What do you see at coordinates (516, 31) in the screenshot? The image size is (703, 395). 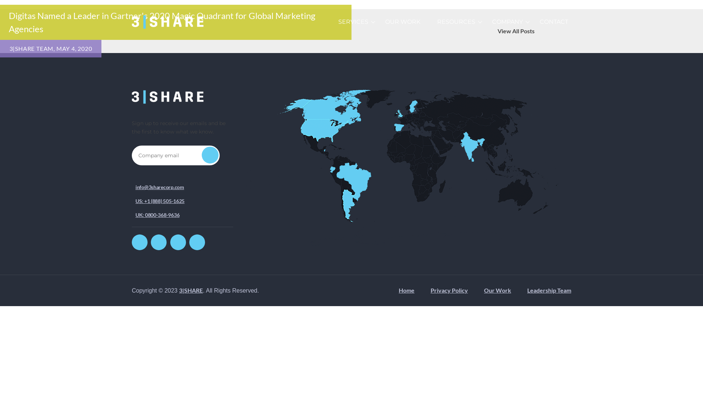 I see `View All Posts` at bounding box center [516, 31].